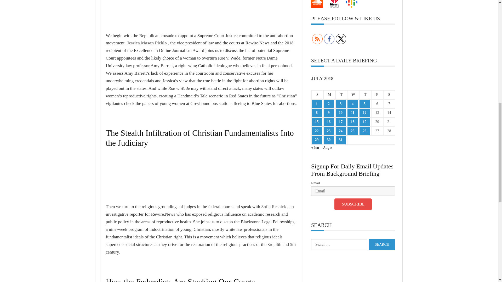  I want to click on Jessica Mason Pieklo, so click(147, 43).